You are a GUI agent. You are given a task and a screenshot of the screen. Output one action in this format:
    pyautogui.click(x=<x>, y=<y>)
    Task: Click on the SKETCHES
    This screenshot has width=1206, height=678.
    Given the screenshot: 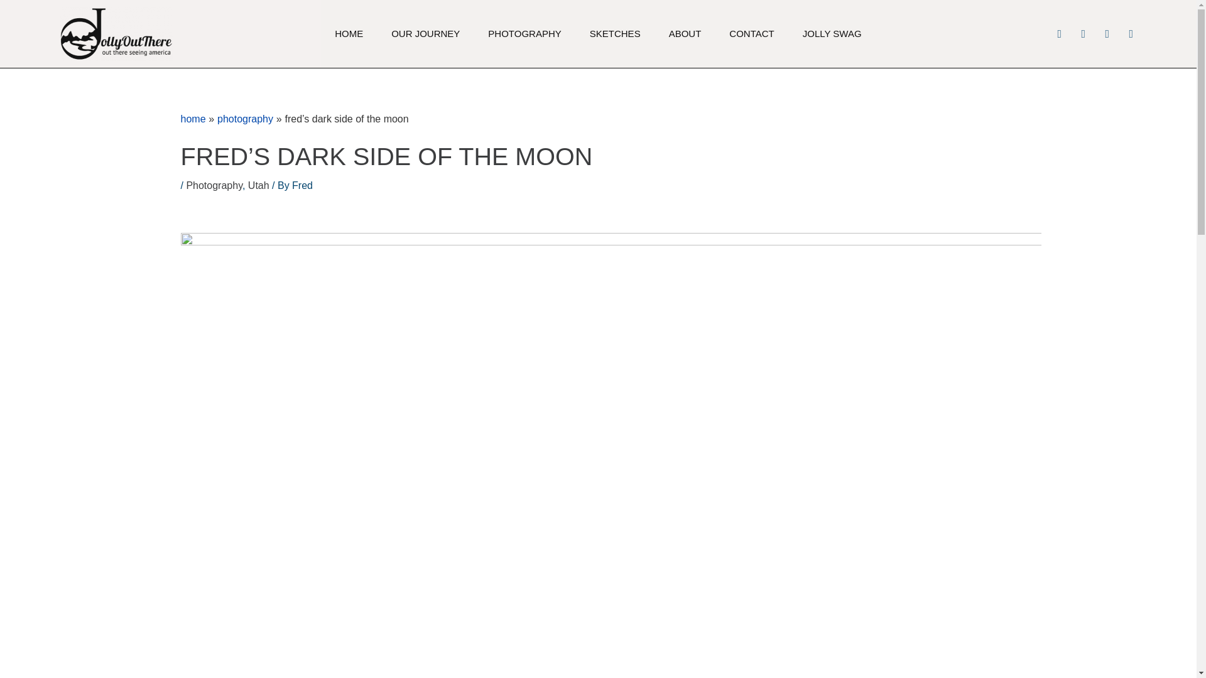 What is the action you would take?
    pyautogui.click(x=614, y=18)
    